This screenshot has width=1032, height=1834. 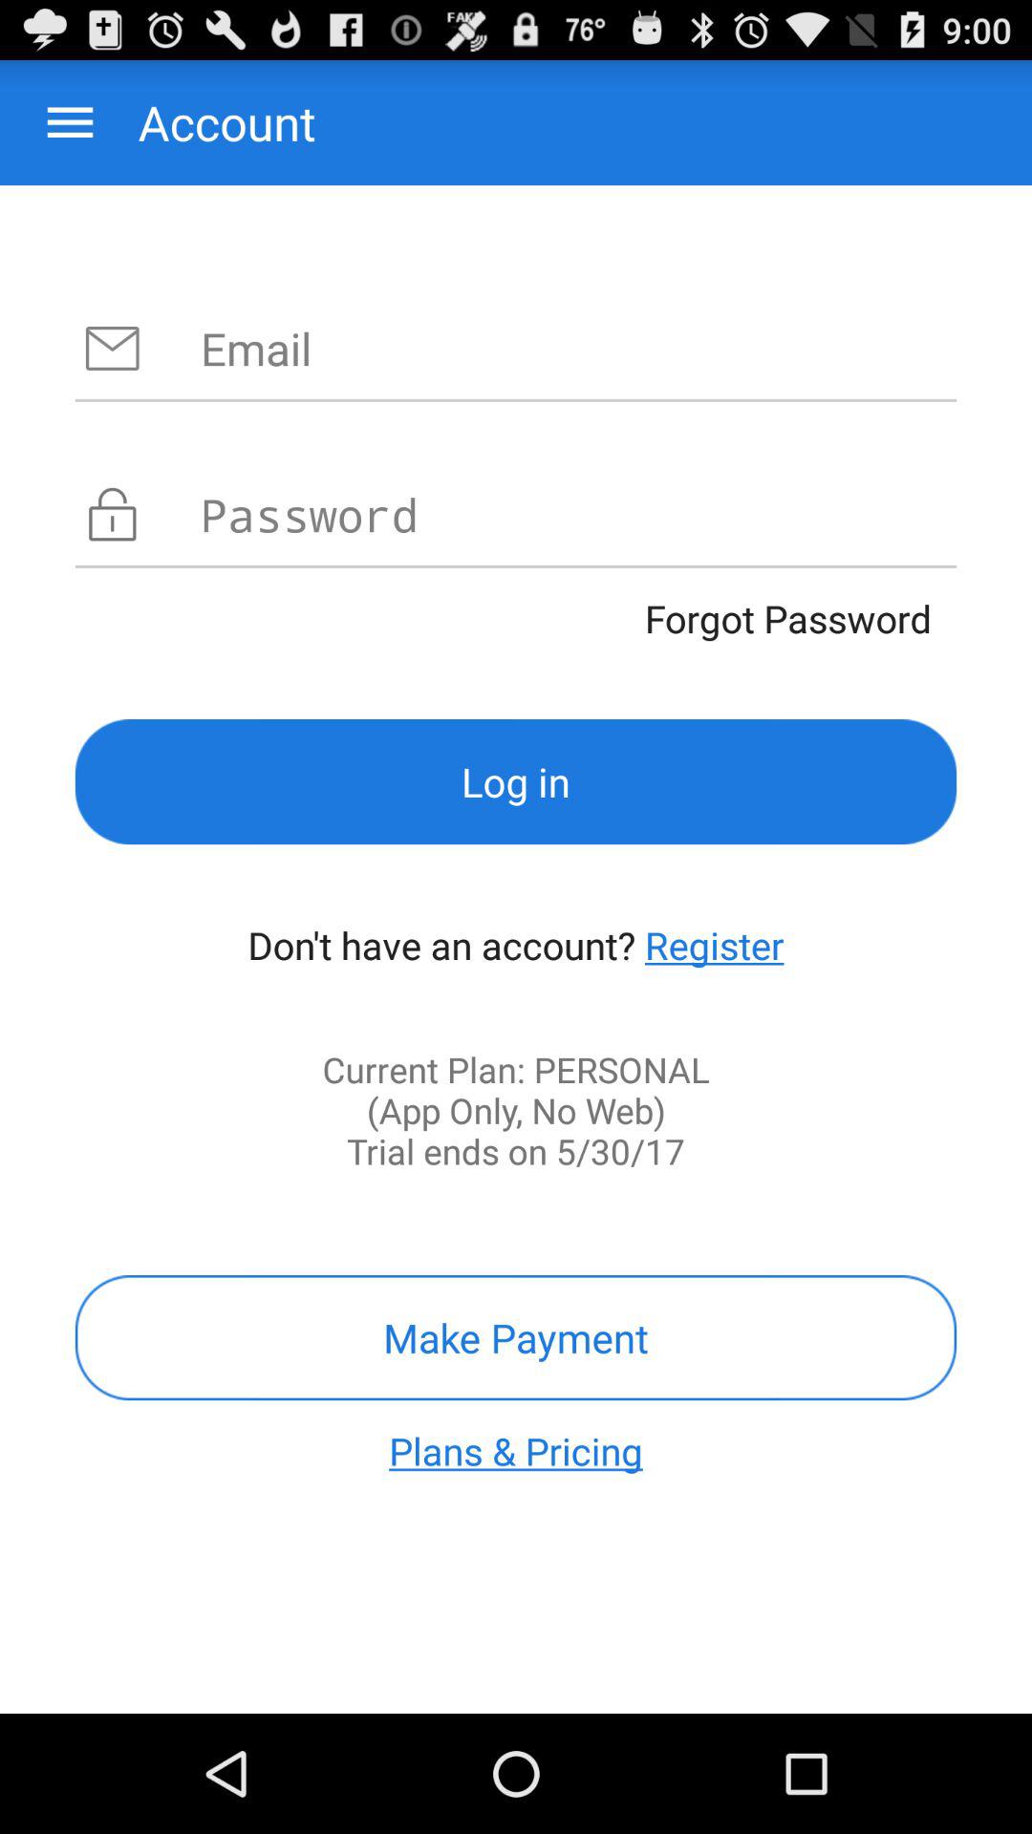 I want to click on flip until the log in button, so click(x=516, y=781).